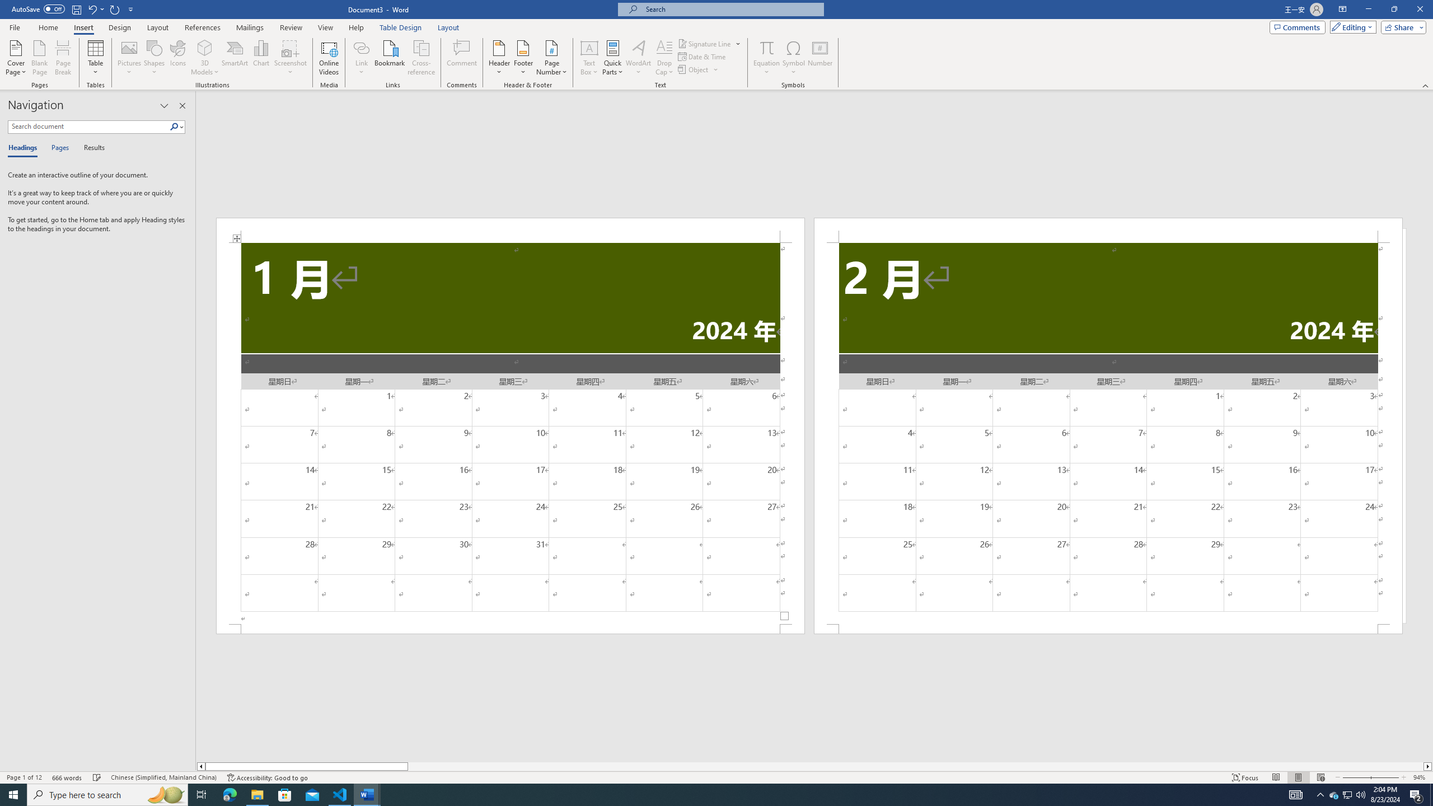 The image size is (1433, 806). I want to click on Print Layout, so click(1298, 777).